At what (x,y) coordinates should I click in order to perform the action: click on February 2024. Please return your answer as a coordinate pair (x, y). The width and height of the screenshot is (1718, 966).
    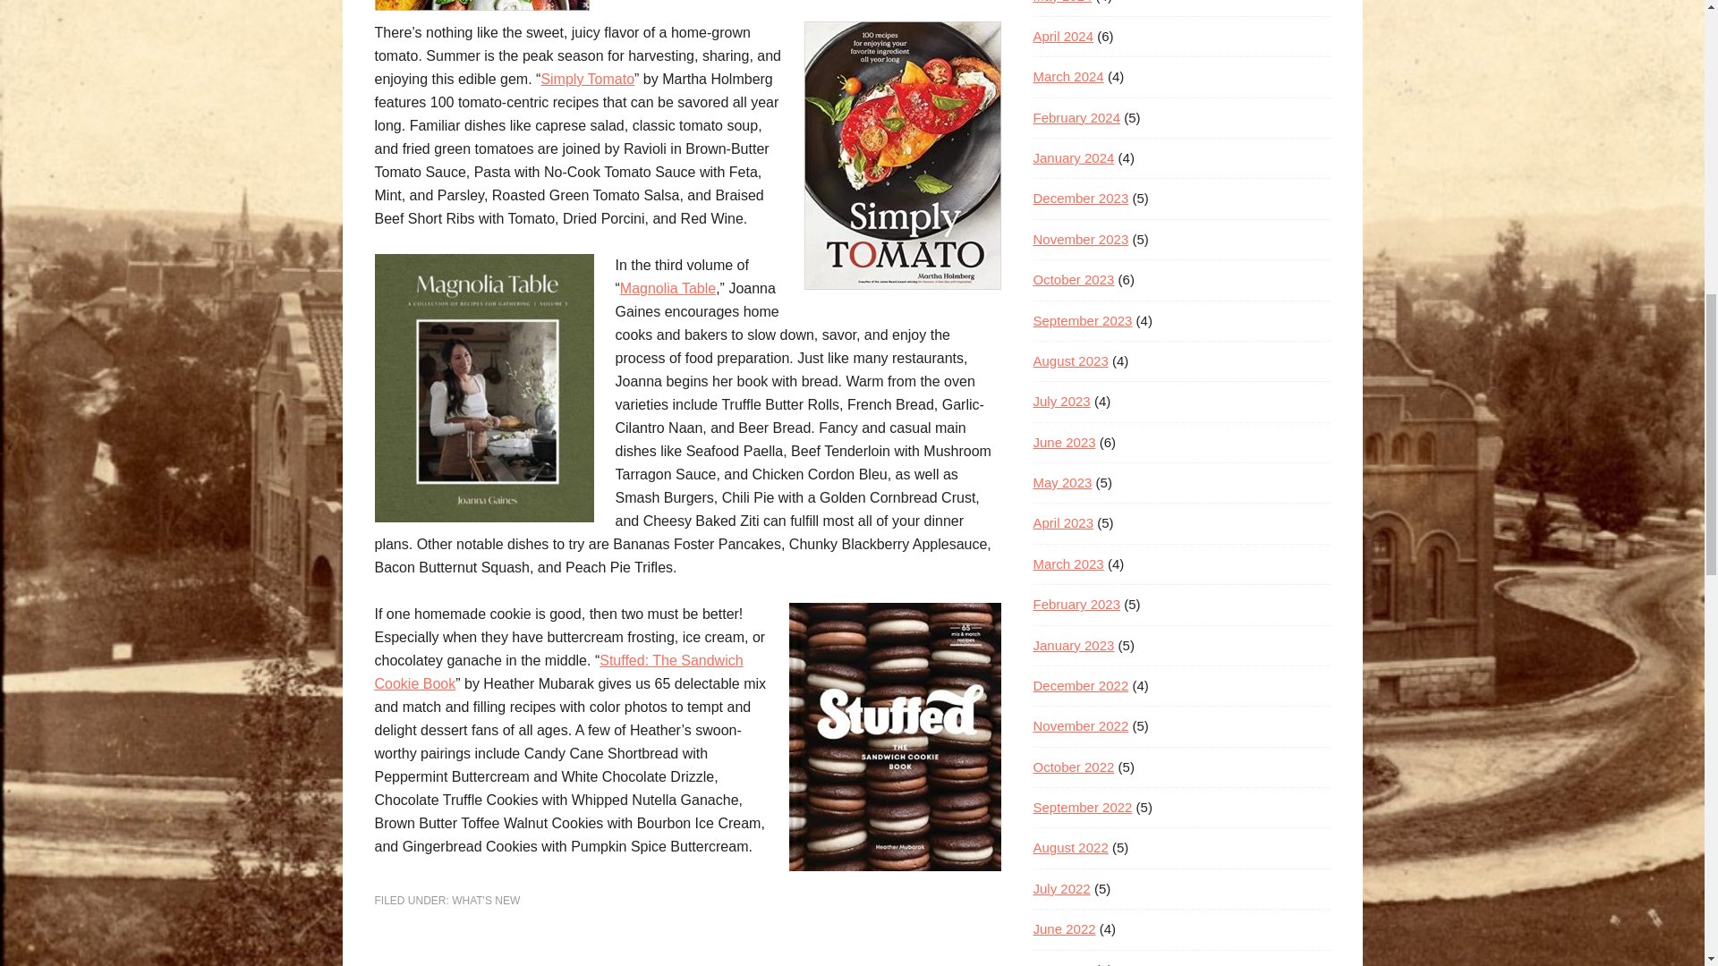
    Looking at the image, I should click on (1076, 118).